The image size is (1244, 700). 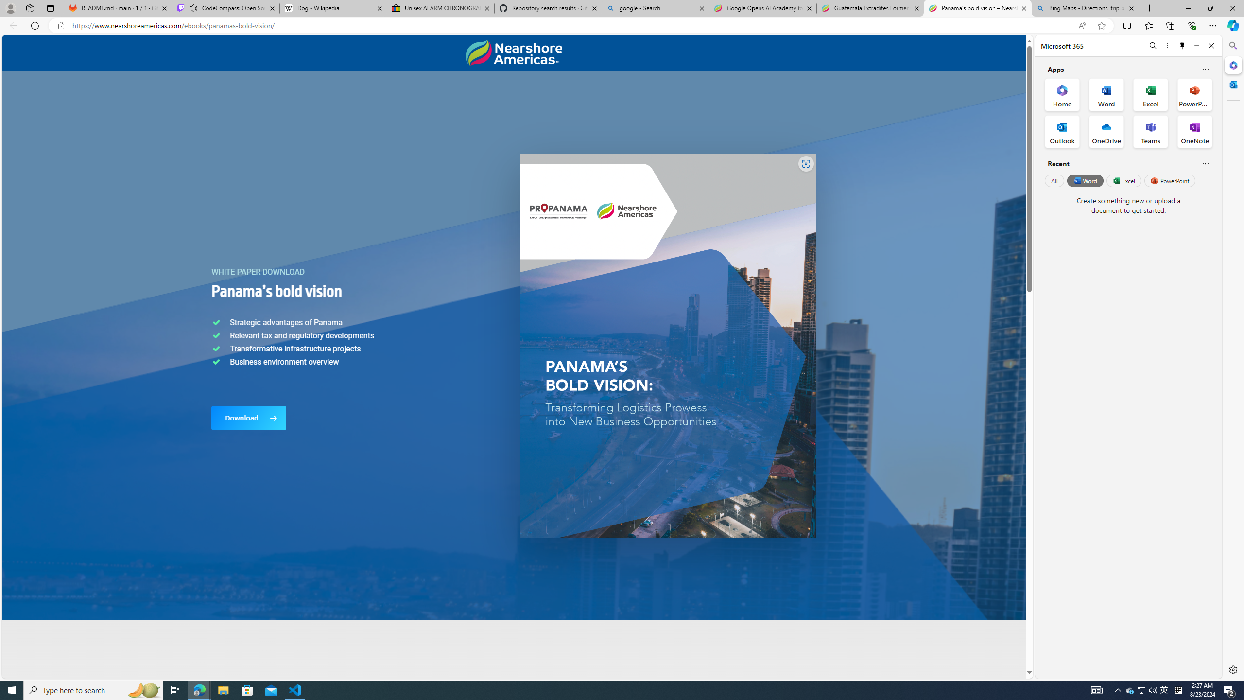 I want to click on Class: center, so click(x=514, y=53).